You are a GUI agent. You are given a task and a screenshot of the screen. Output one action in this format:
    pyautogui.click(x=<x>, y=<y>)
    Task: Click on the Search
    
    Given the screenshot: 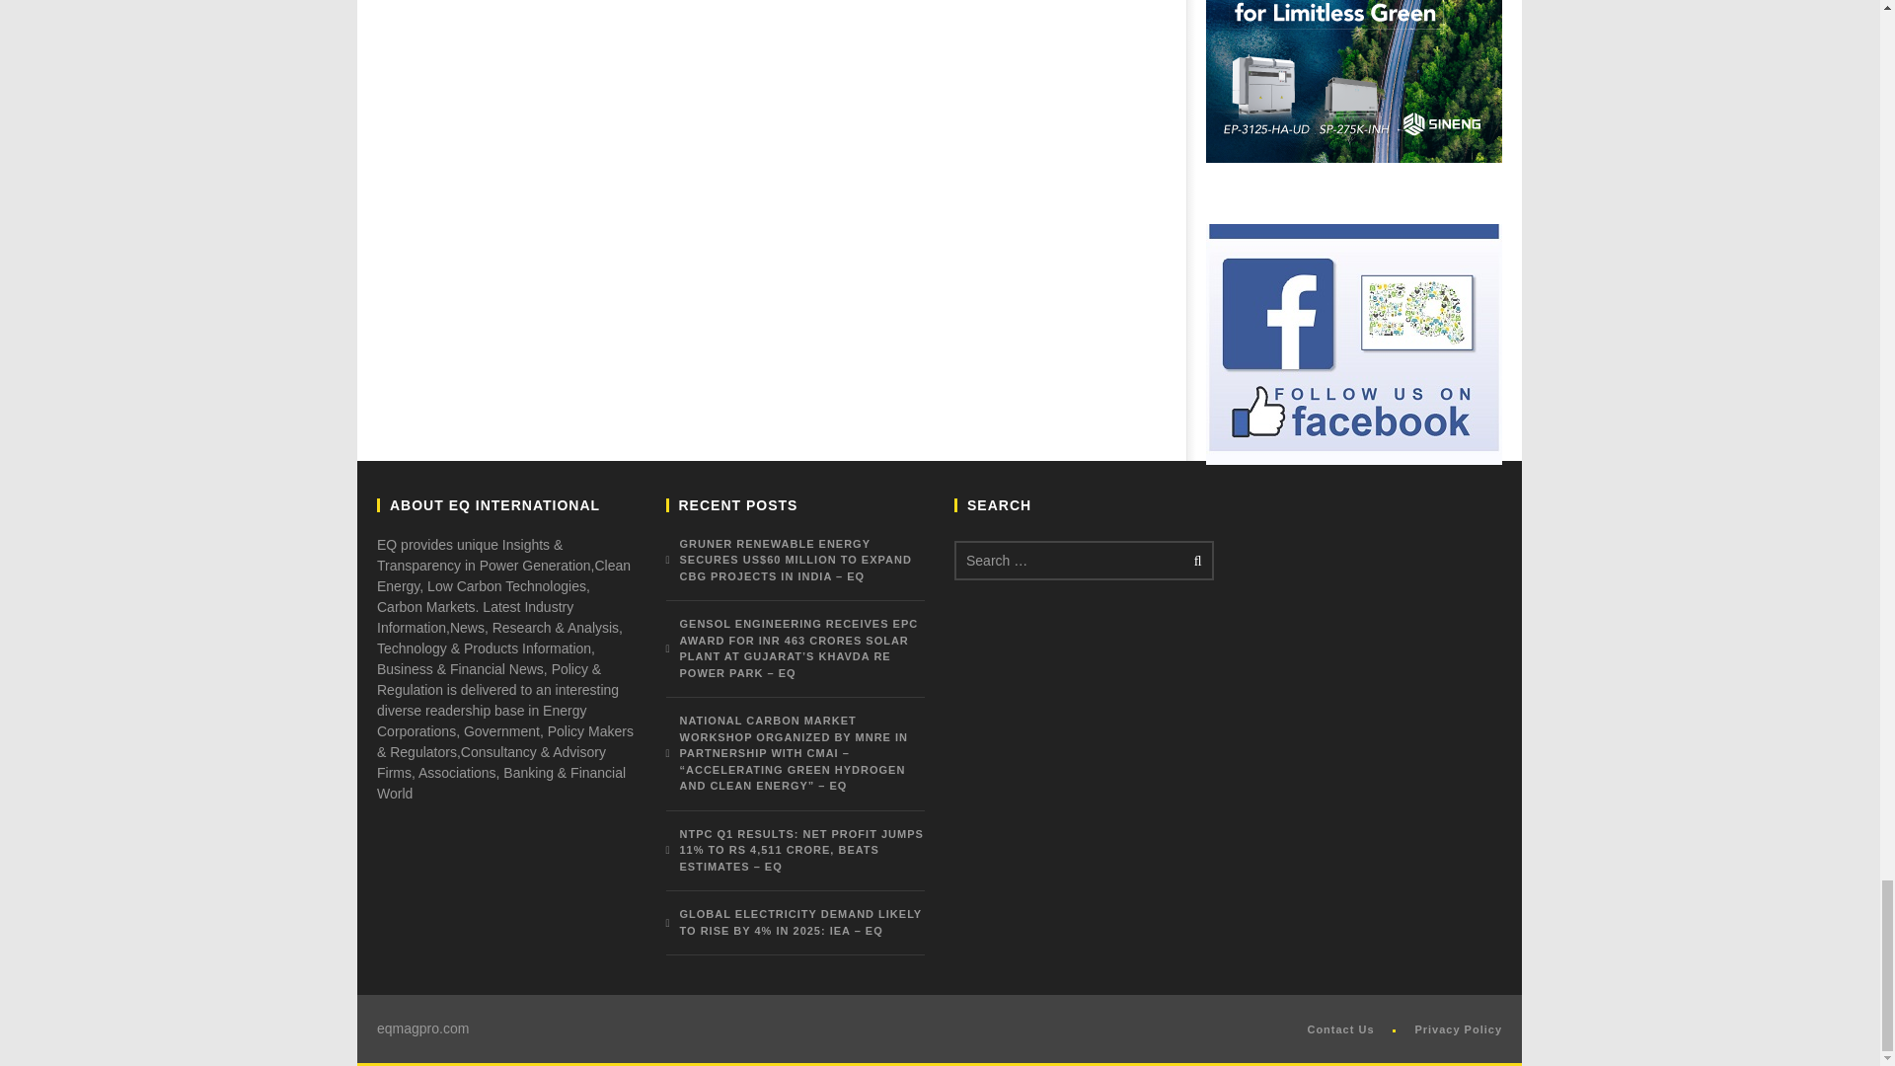 What is the action you would take?
    pyautogui.click(x=1194, y=561)
    